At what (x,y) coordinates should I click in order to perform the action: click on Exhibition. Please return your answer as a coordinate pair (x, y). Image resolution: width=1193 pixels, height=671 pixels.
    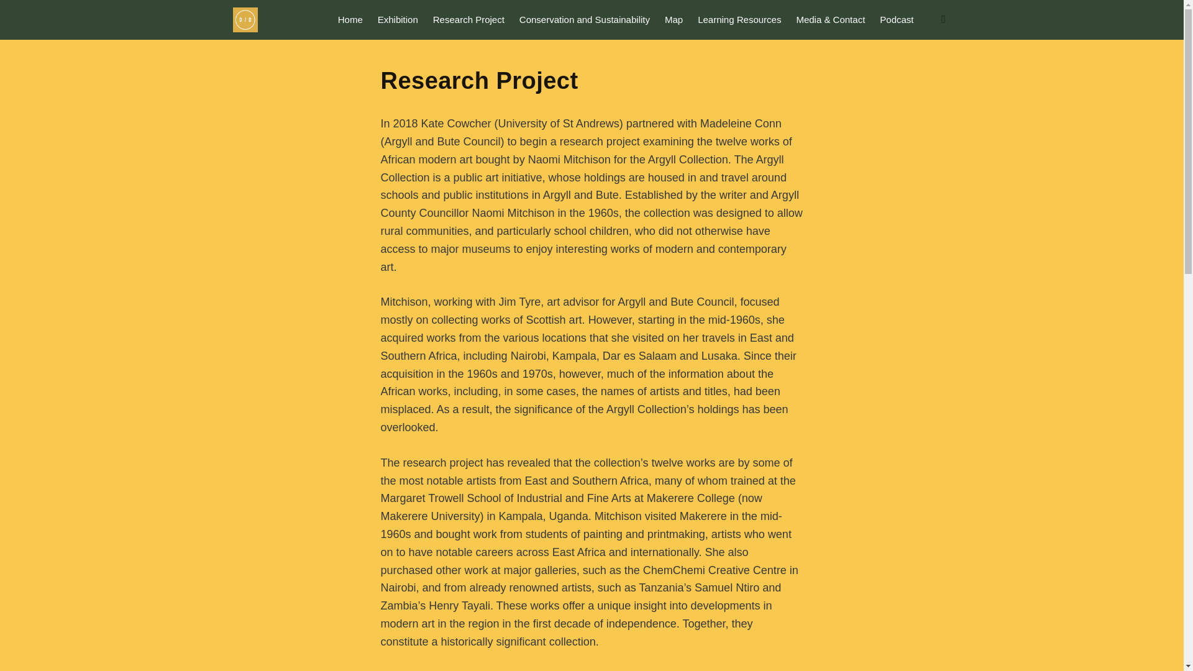
    Looking at the image, I should click on (398, 20).